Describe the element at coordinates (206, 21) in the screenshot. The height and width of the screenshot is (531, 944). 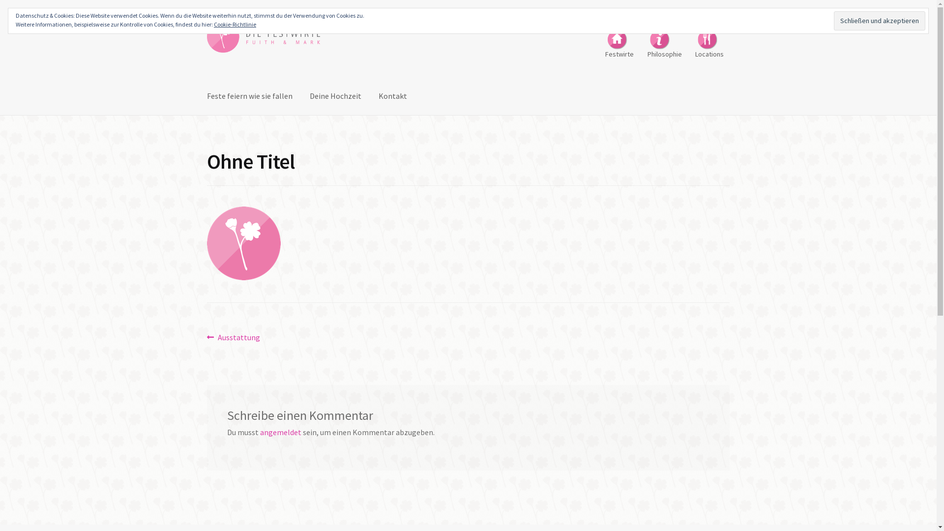
I see `Zur Navigation springen` at that location.